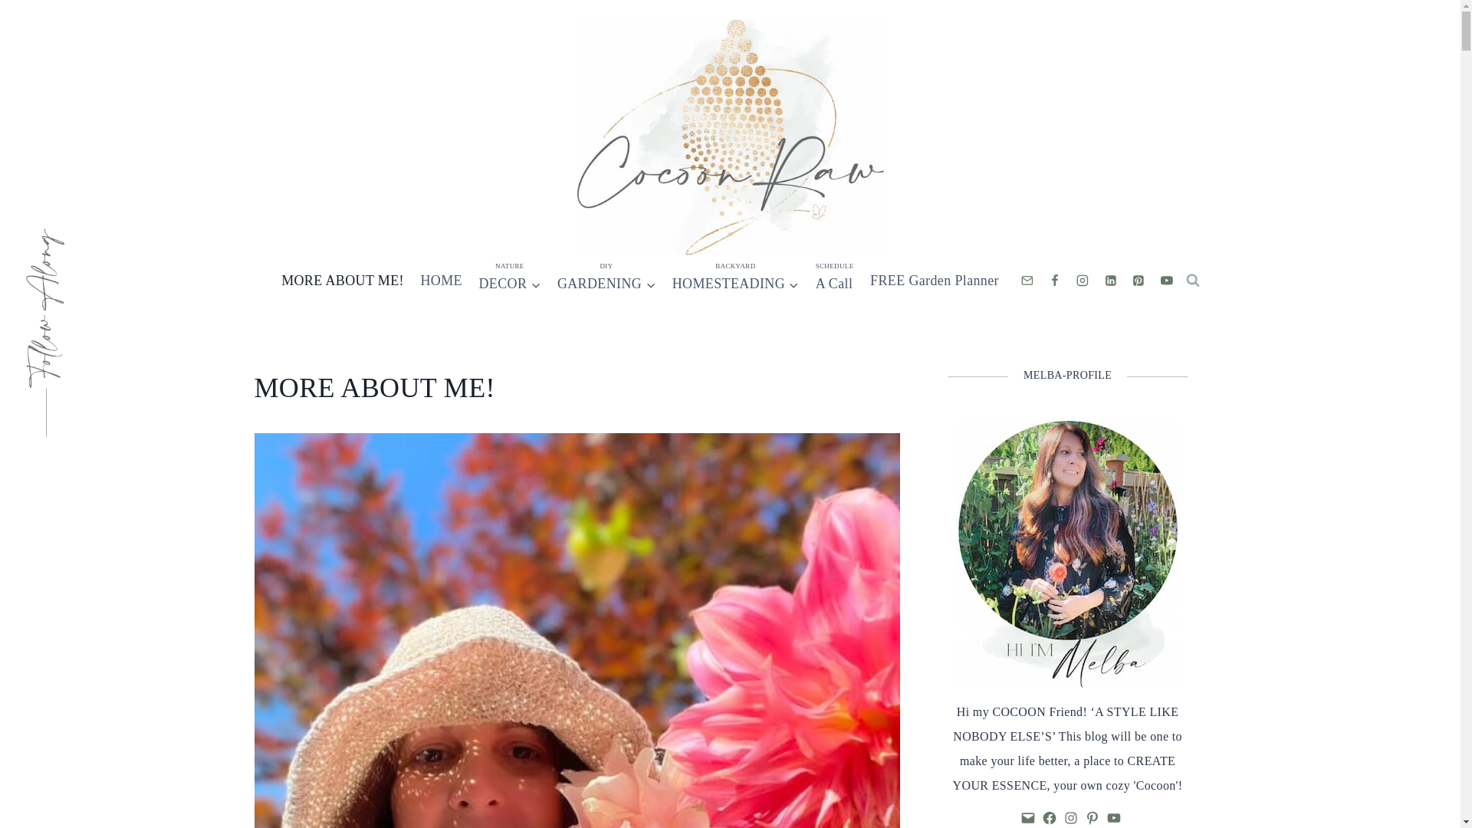 Image resolution: width=1472 pixels, height=828 pixels. What do you see at coordinates (834, 281) in the screenshot?
I see `A Call` at bounding box center [834, 281].